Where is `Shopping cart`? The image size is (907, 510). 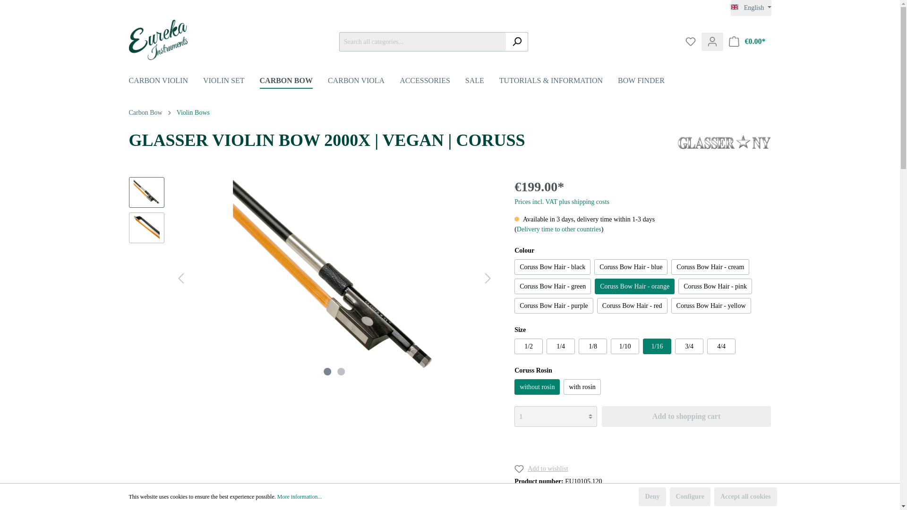
Shopping cart is located at coordinates (747, 42).